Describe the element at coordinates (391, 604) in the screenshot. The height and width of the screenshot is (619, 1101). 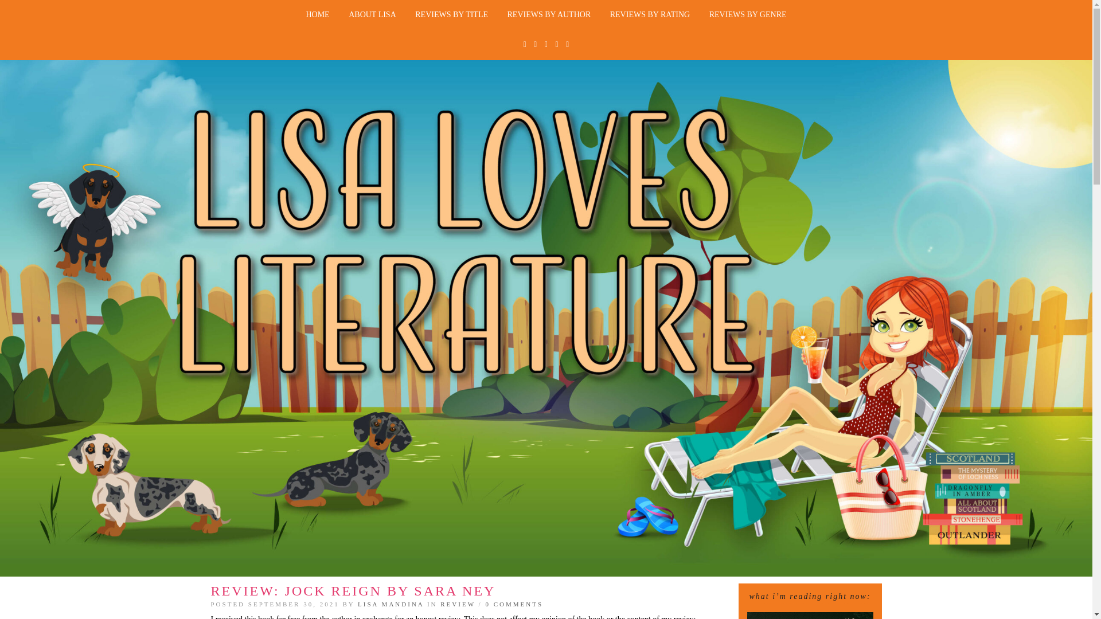
I see `LISA MANDINA` at that location.